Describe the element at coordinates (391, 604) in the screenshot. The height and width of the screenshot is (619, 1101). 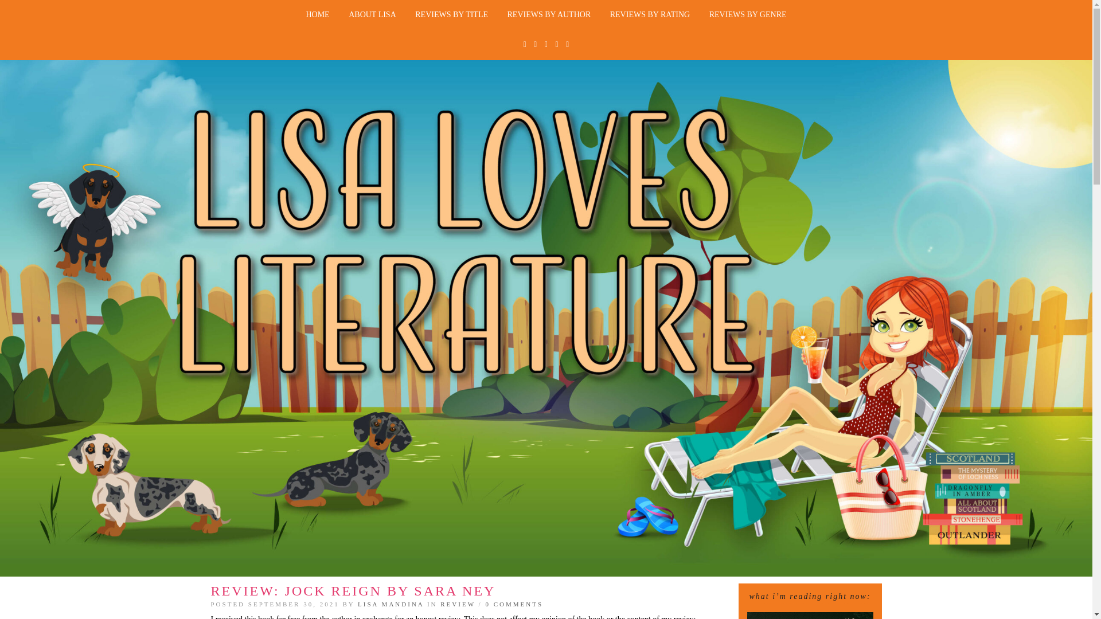
I see `LISA MANDINA` at that location.